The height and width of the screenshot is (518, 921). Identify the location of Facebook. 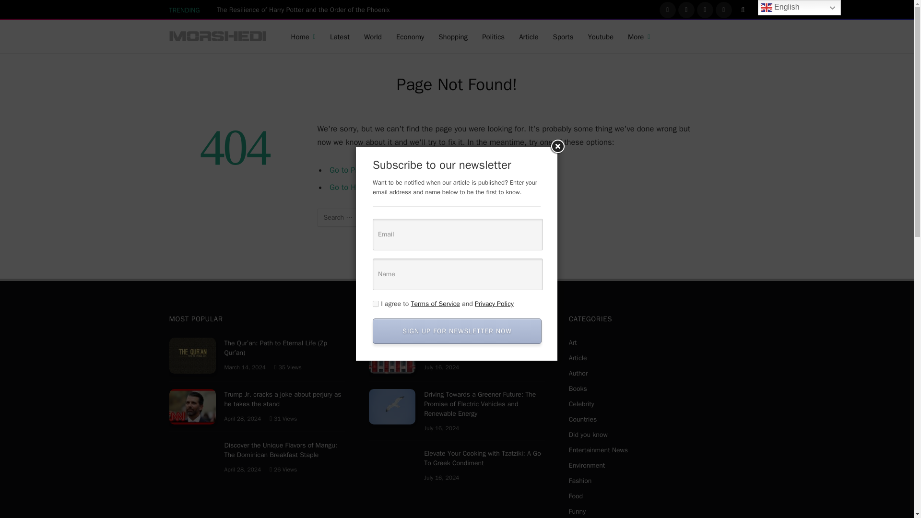
(668, 10).